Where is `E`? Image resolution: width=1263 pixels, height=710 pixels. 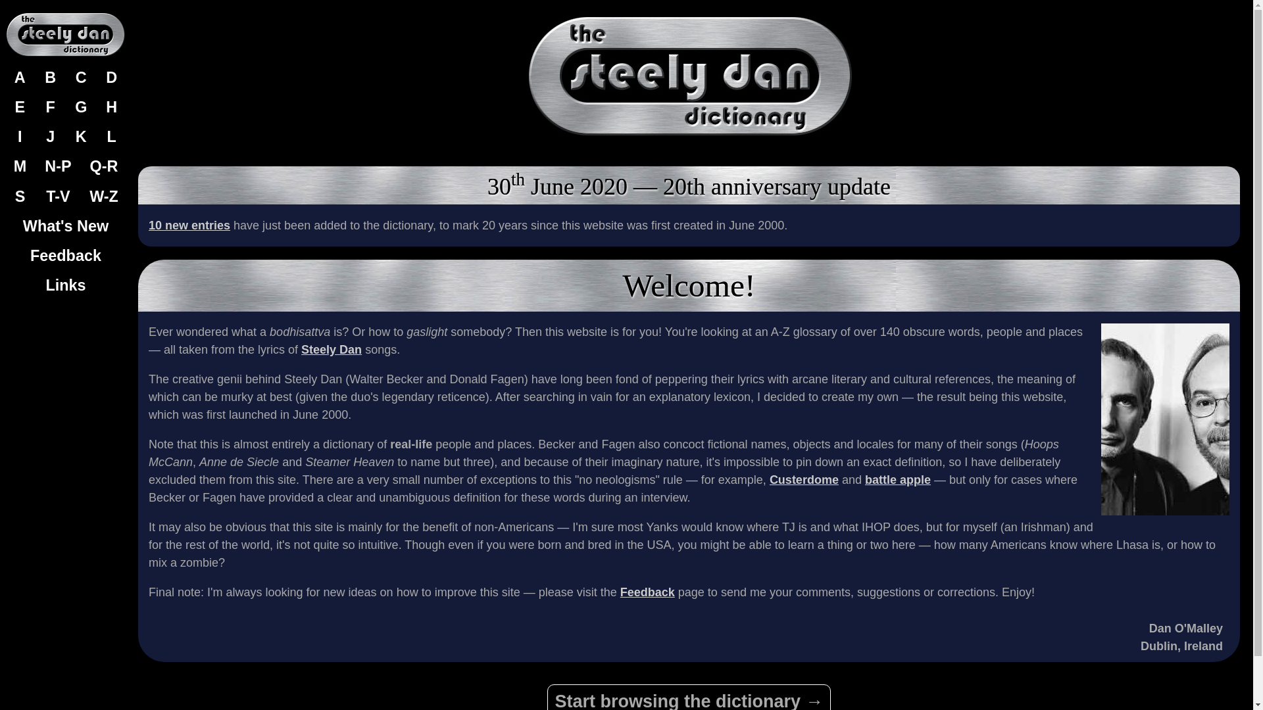
E is located at coordinates (19, 107).